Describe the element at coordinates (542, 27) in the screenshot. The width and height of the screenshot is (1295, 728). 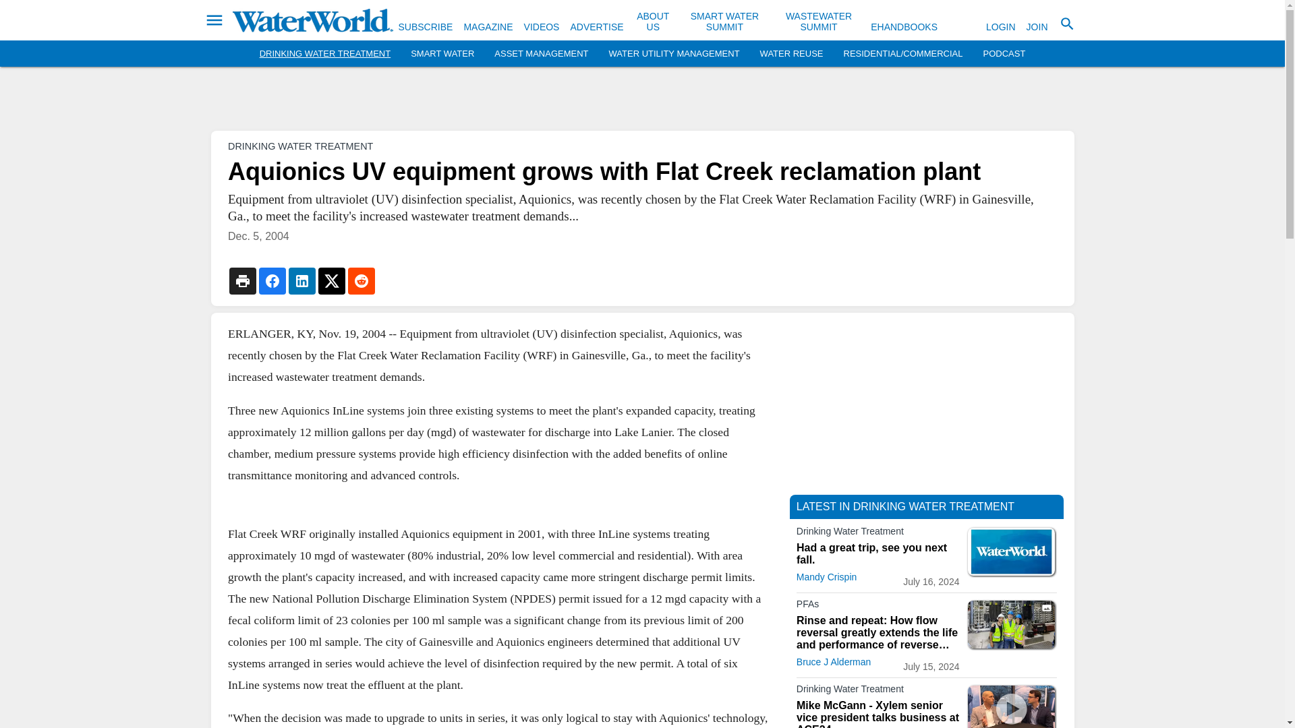
I see `VIDEOS` at that location.